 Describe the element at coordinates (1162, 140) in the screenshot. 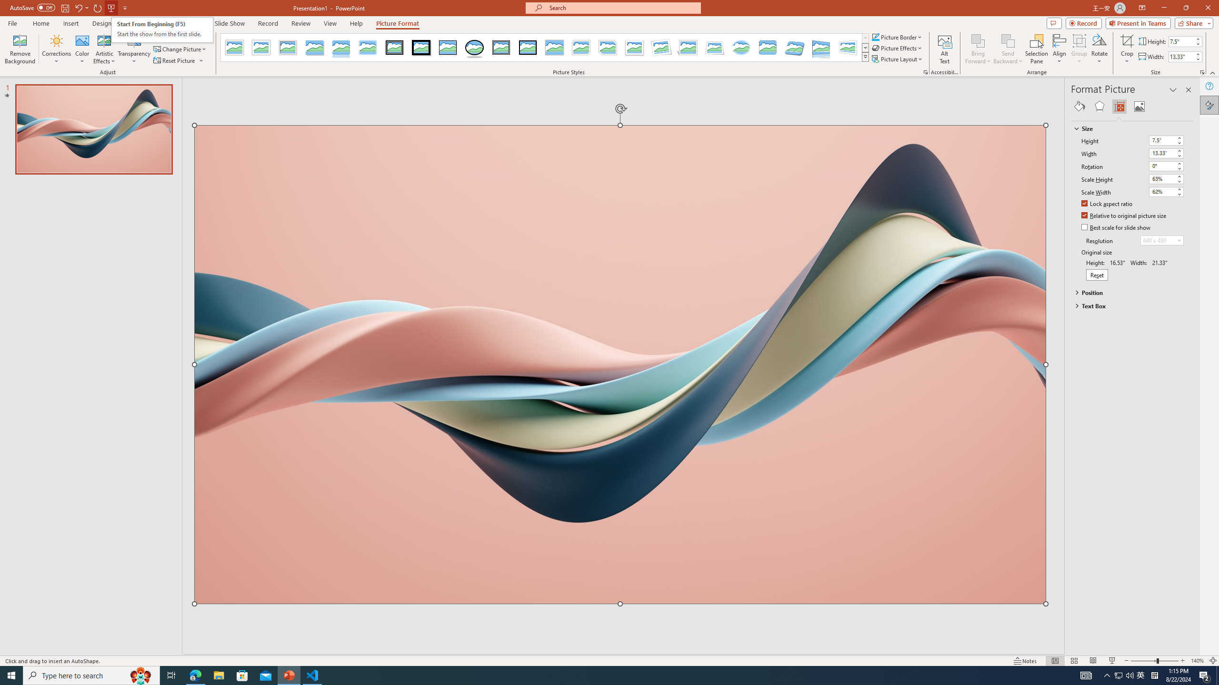

I see `Height` at that location.